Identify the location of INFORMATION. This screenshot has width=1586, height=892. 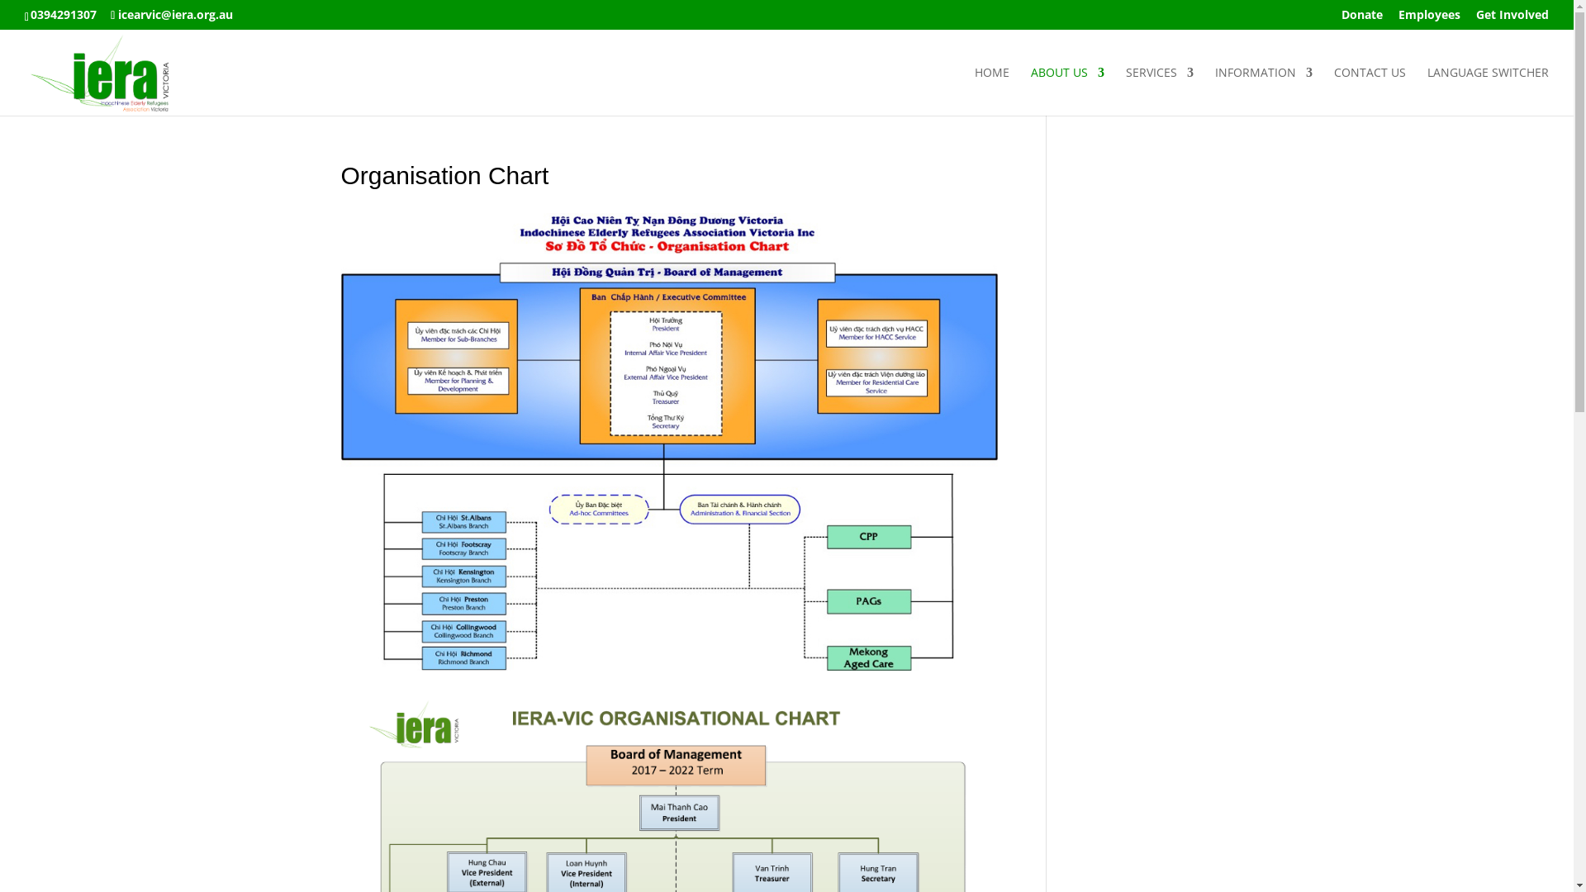
(1264, 91).